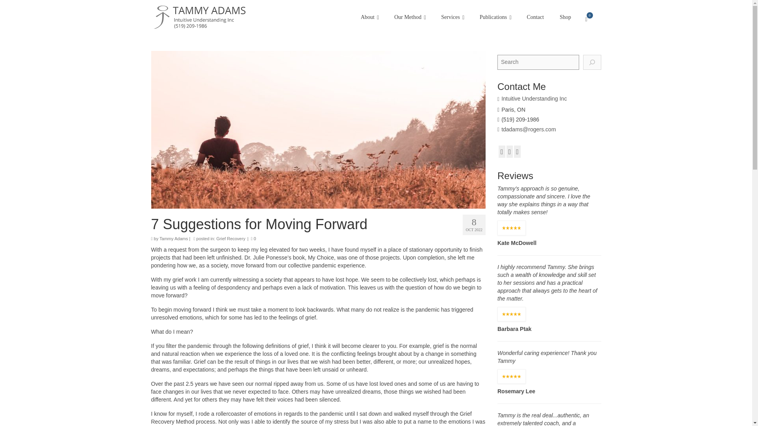  What do you see at coordinates (590, 19) in the screenshot?
I see `Your Cart` at bounding box center [590, 19].